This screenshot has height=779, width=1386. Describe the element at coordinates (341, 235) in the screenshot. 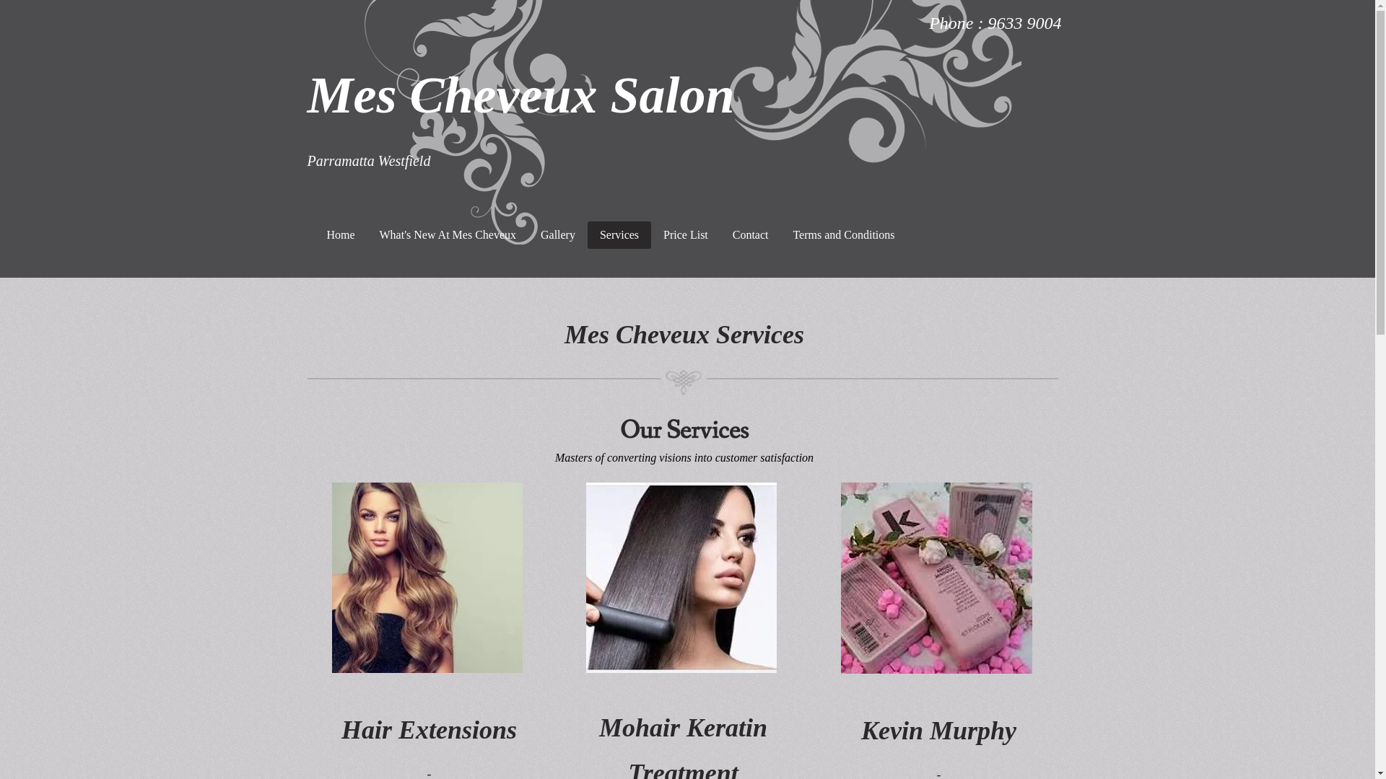

I see `Home` at that location.